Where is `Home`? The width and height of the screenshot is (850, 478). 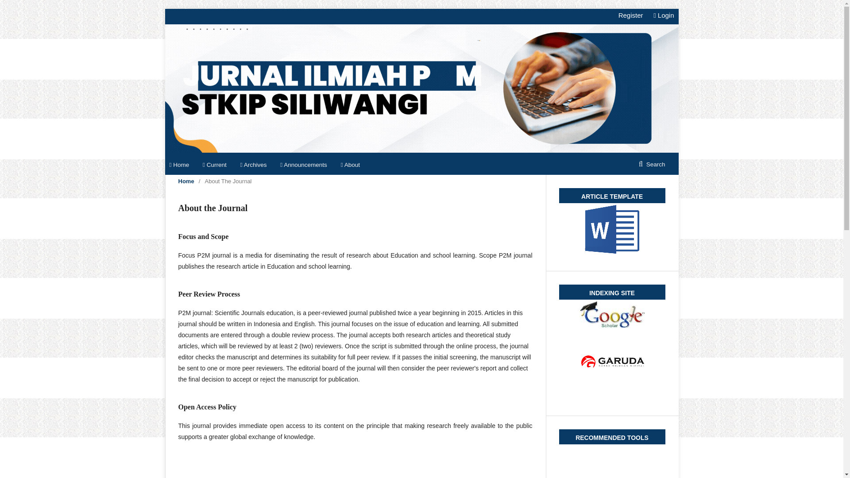
Home is located at coordinates (185, 181).